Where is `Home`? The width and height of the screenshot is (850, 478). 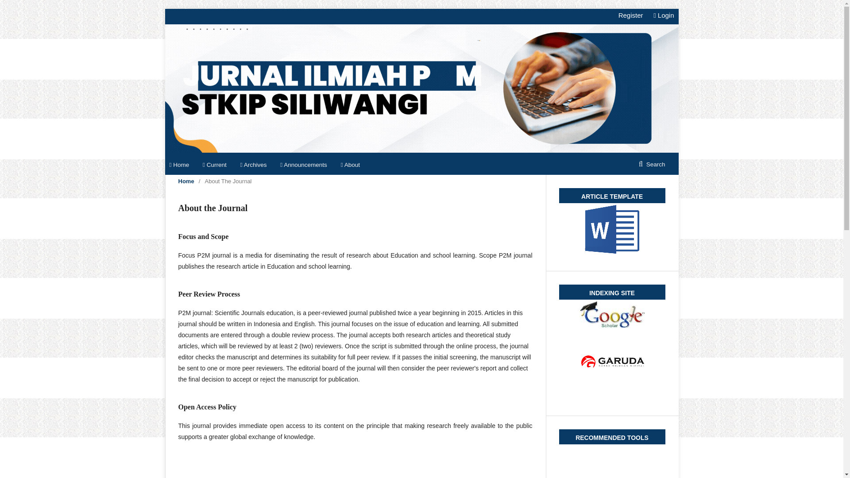
Home is located at coordinates (185, 181).